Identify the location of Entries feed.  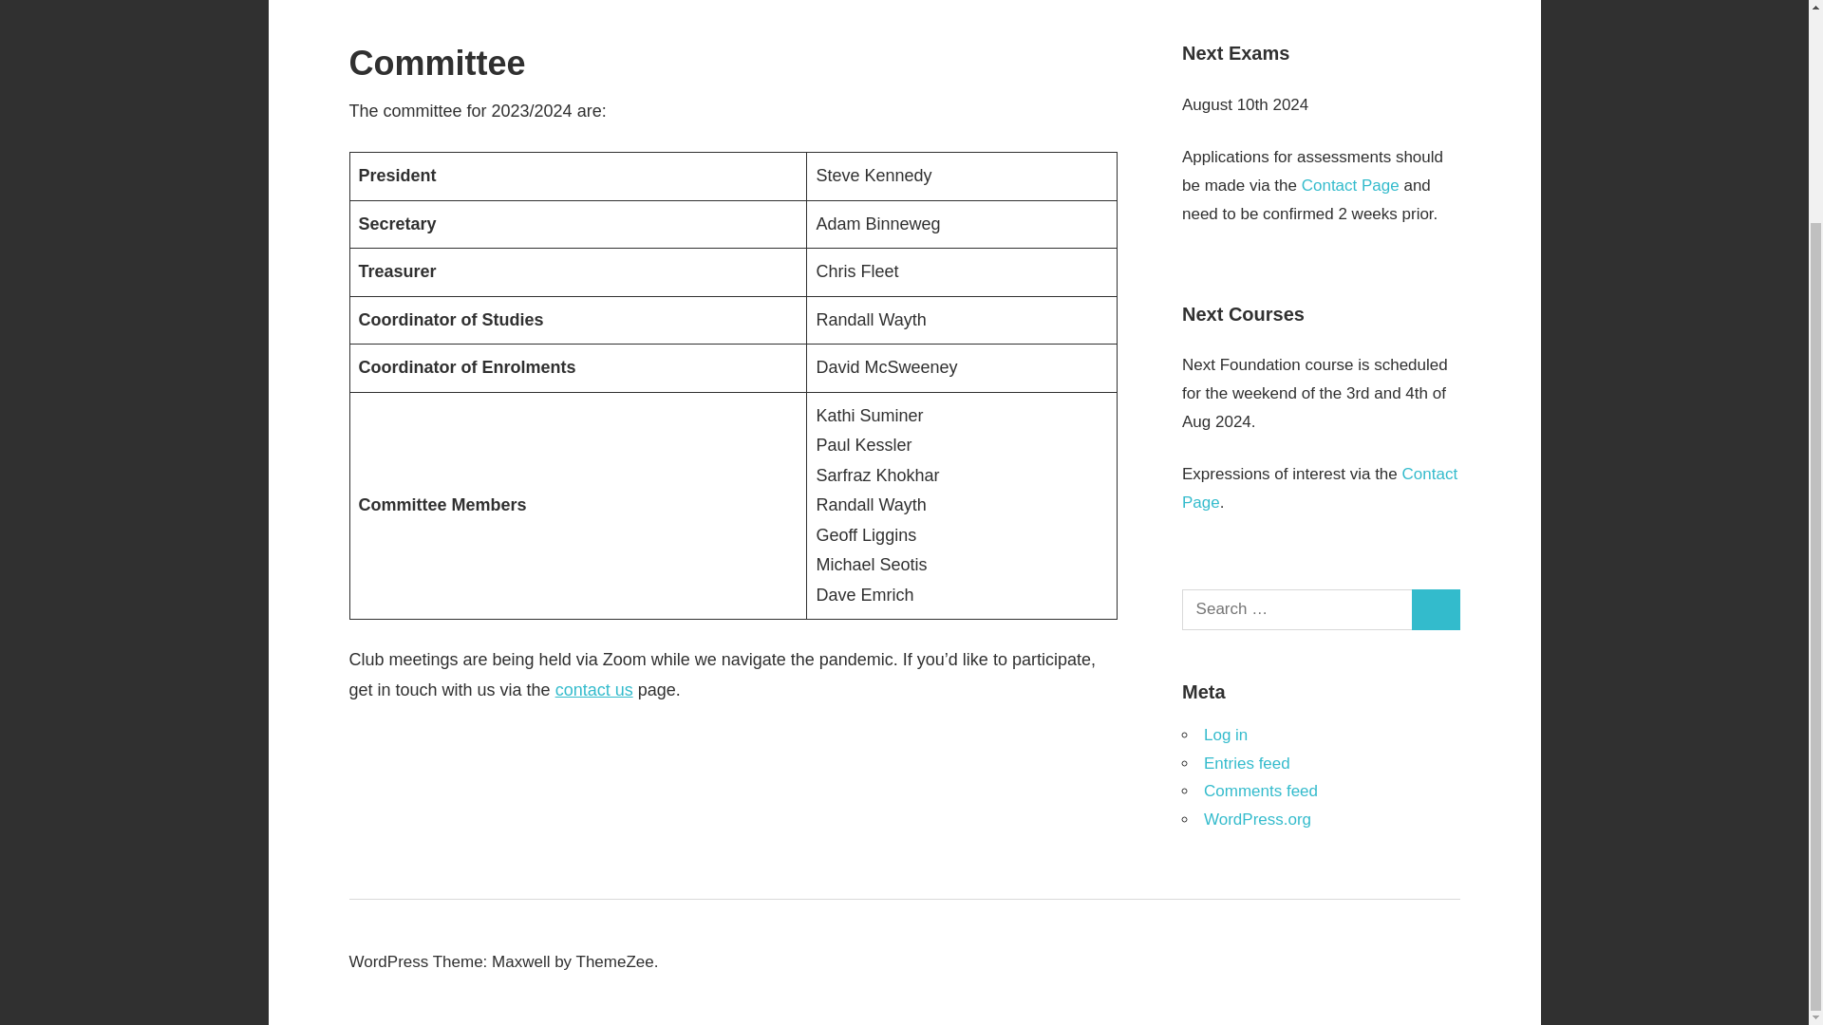
(1247, 763).